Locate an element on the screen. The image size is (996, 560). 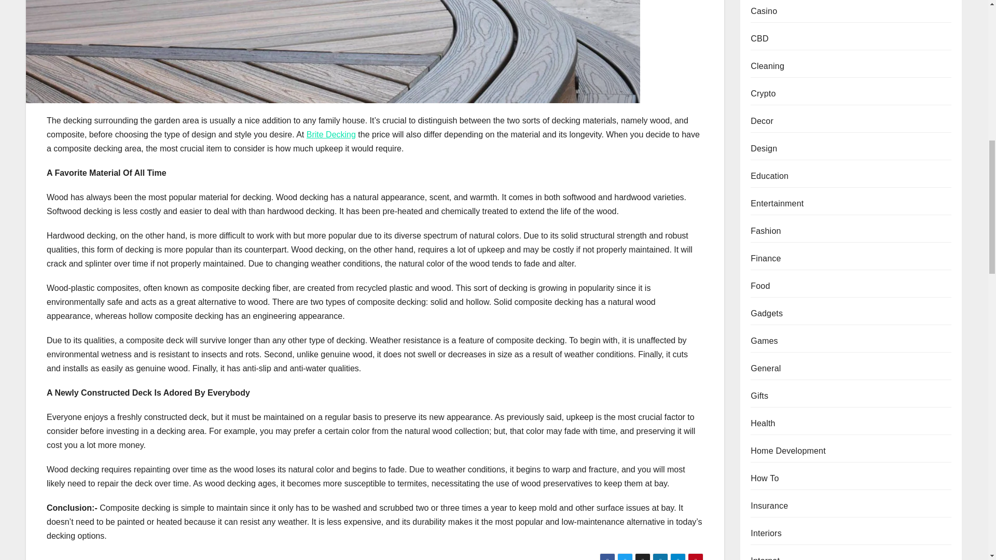
Brite Decking is located at coordinates (331, 134).